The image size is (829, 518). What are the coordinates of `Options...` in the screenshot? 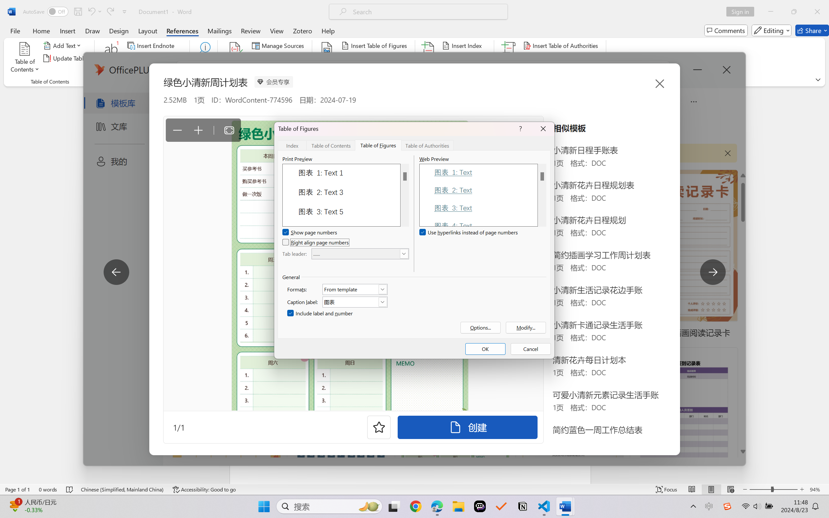 It's located at (480, 328).